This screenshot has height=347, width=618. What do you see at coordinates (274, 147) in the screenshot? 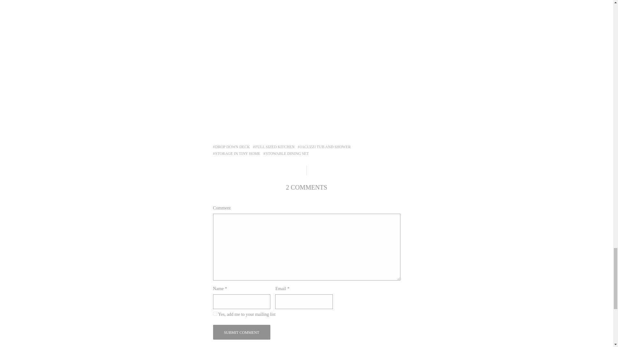
I see `FULL SIZED KITCHEN` at bounding box center [274, 147].